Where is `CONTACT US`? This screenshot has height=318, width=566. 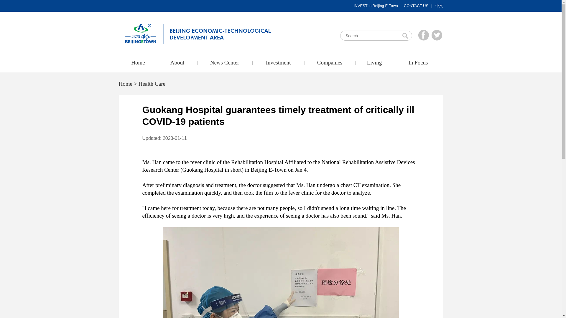
CONTACT US is located at coordinates (416, 6).